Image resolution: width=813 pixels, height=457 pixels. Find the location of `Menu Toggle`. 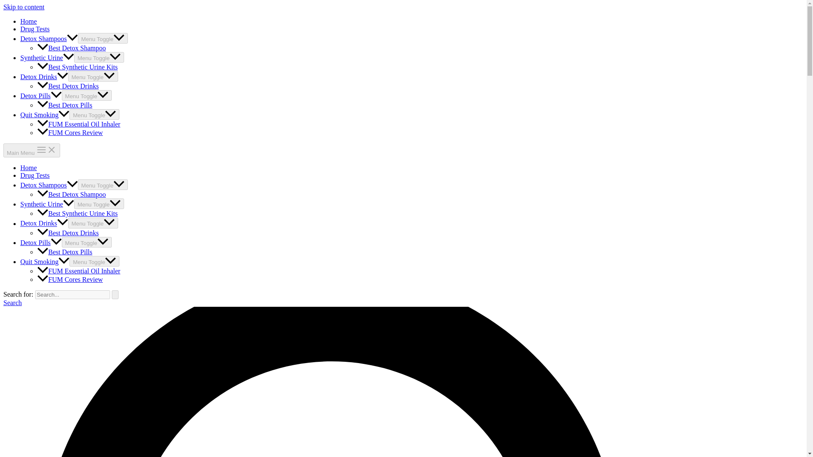

Menu Toggle is located at coordinates (94, 261).